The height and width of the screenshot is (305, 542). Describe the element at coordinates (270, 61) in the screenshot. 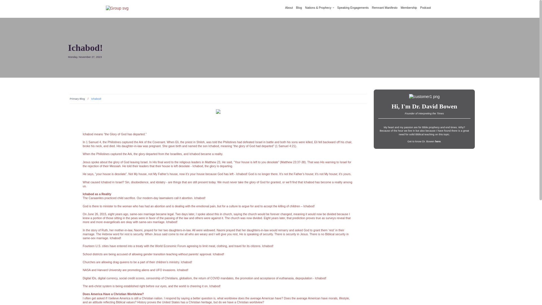

I see `Monday, November 27, 2023` at that location.